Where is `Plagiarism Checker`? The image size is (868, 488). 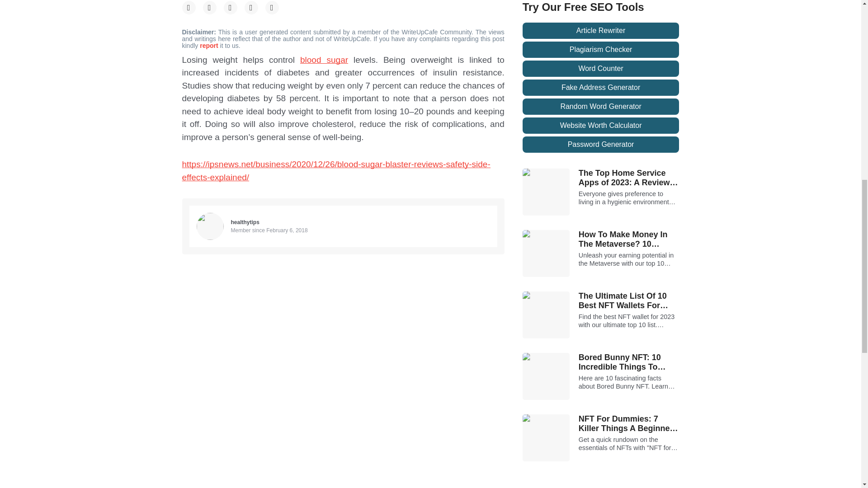 Plagiarism Checker is located at coordinates (601, 50).